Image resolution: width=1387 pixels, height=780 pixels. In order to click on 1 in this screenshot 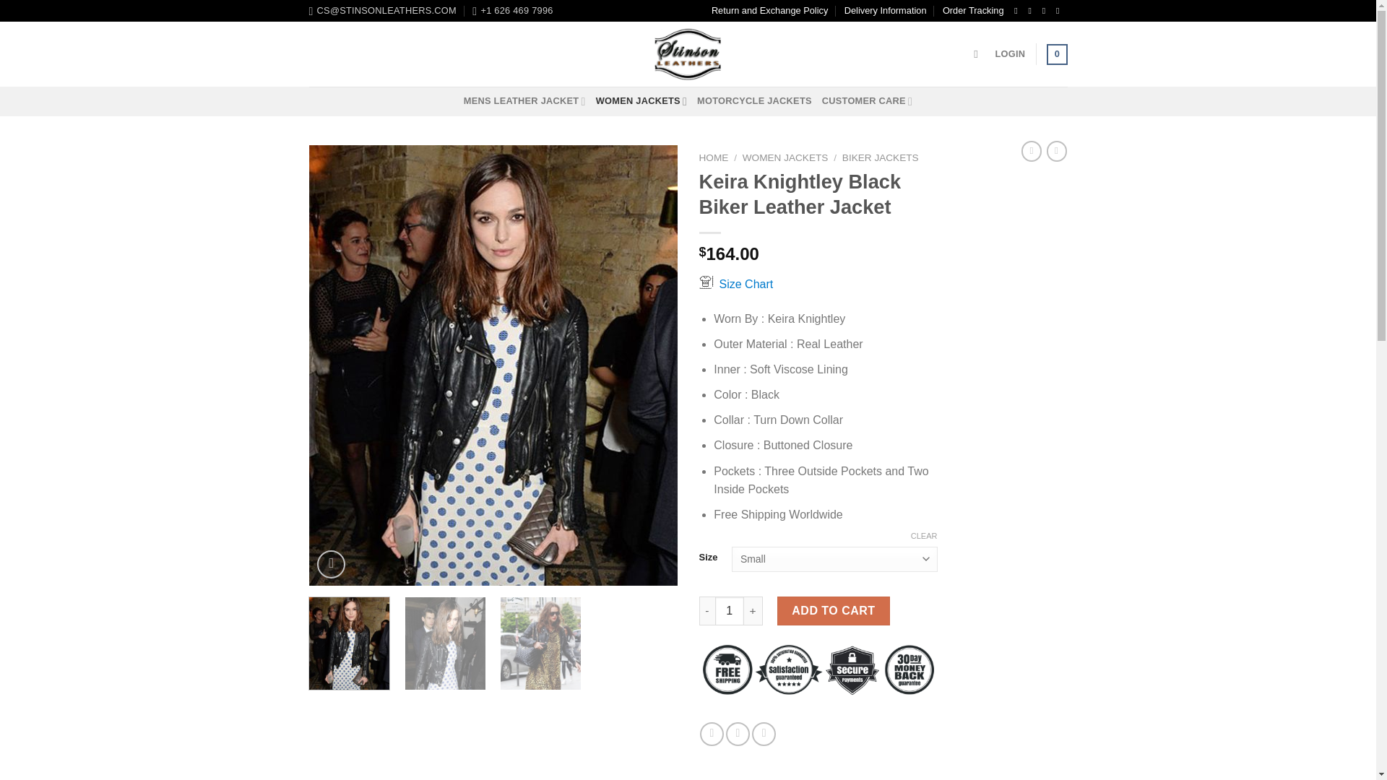, I will do `click(730, 611)`.